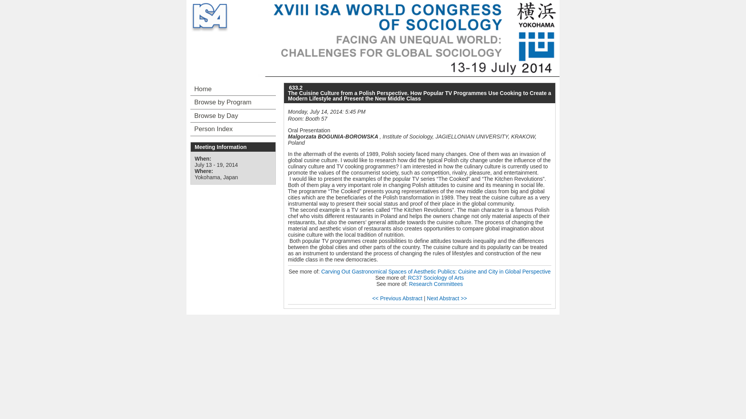 The width and height of the screenshot is (746, 419). What do you see at coordinates (233, 102) in the screenshot?
I see `Browse by Program` at bounding box center [233, 102].